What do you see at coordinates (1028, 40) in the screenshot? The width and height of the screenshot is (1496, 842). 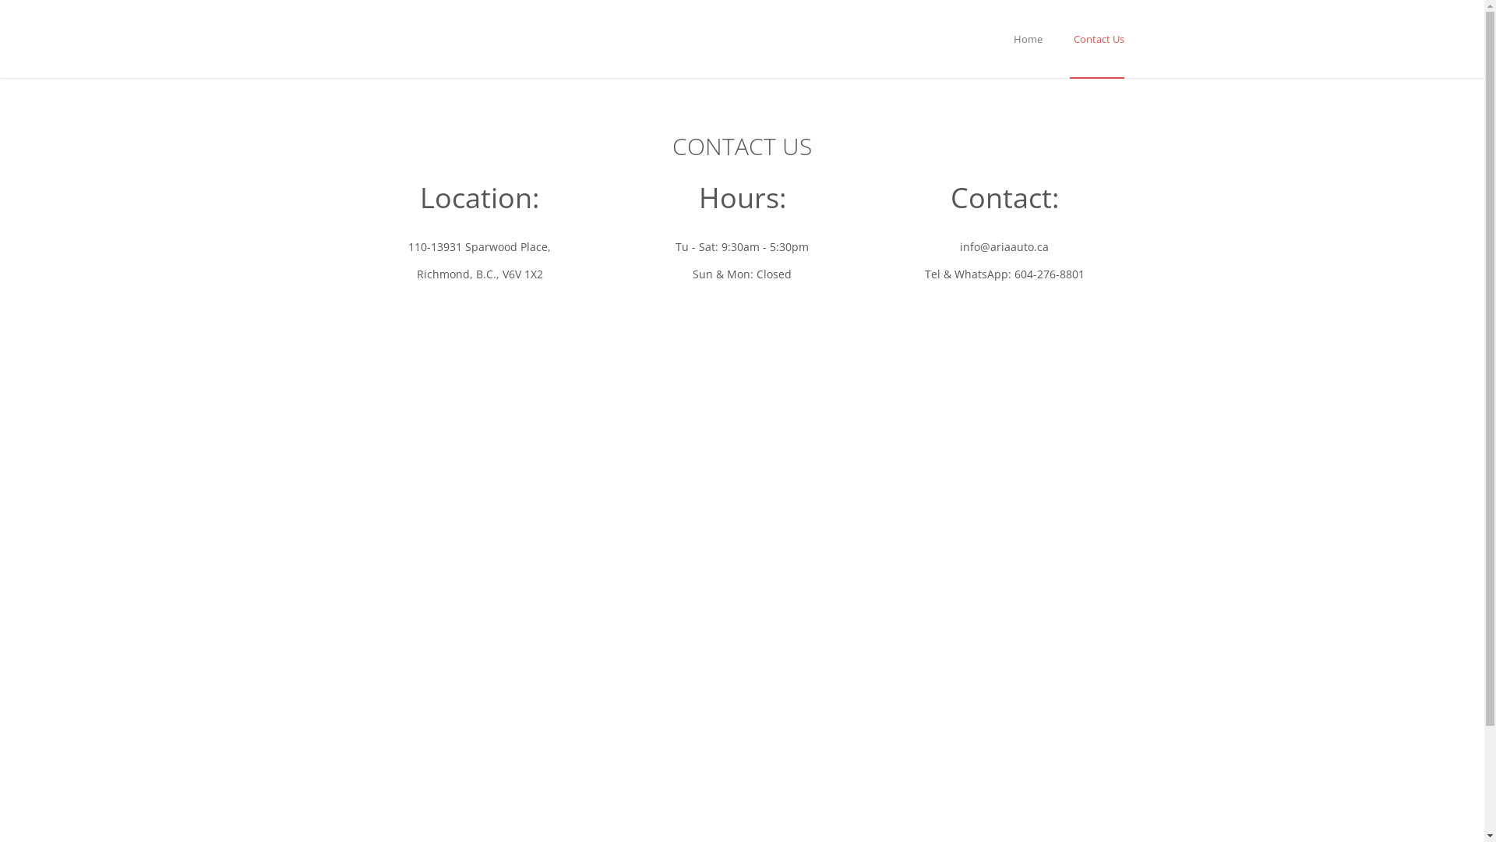 I see `Home` at bounding box center [1028, 40].